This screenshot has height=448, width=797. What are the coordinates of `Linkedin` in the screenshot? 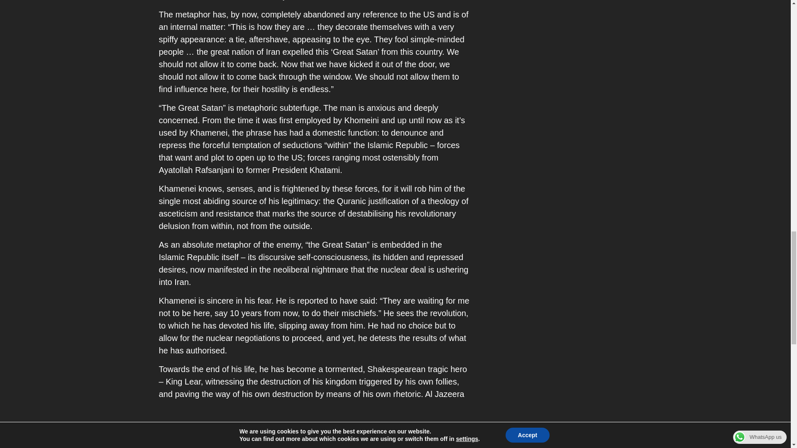 It's located at (266, 441).